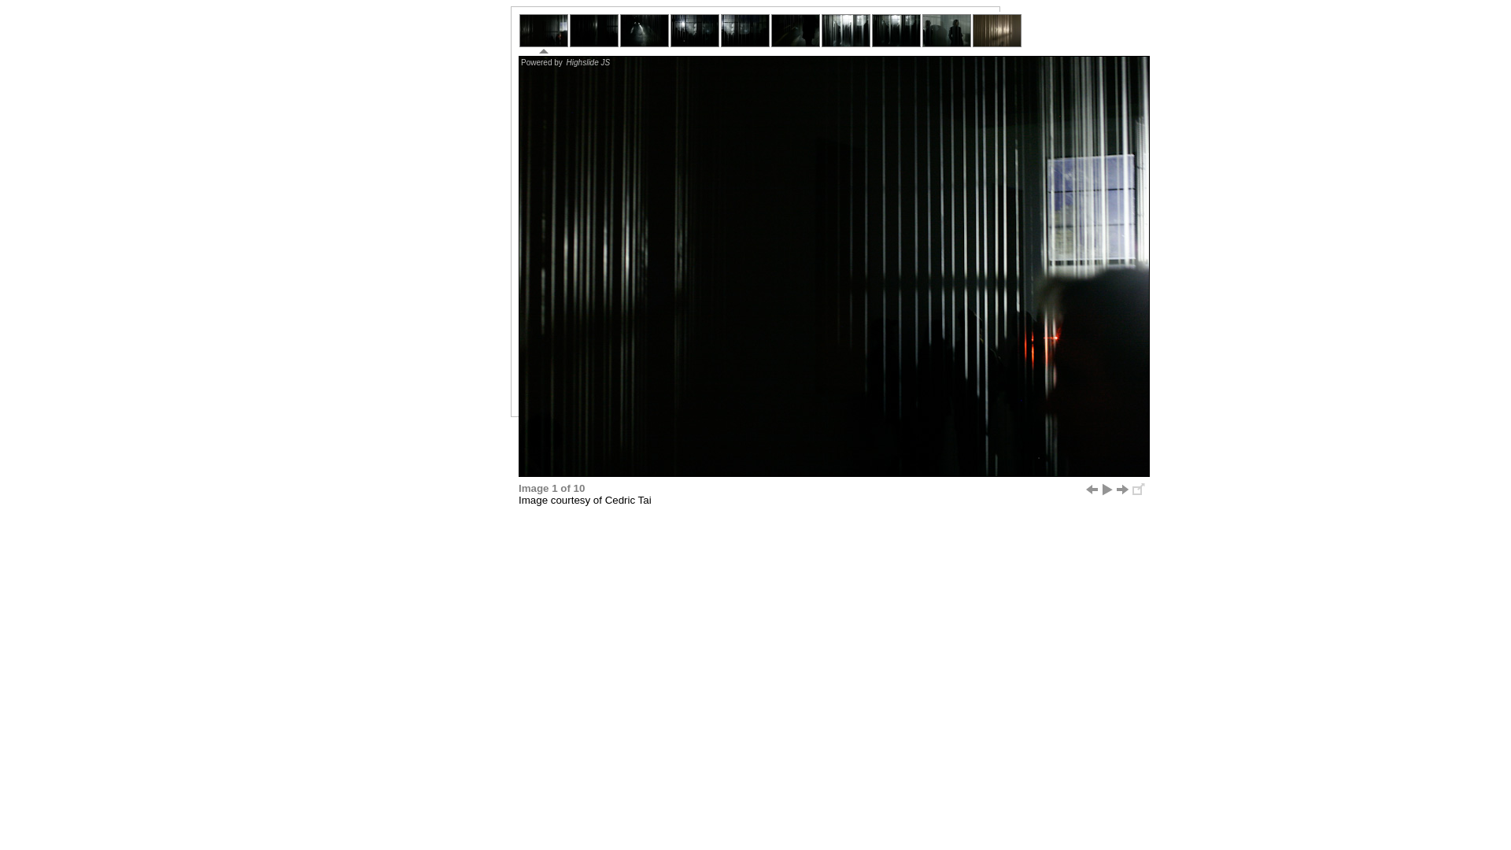  I want to click on Powered by Highslide JS, so click(567, 63).